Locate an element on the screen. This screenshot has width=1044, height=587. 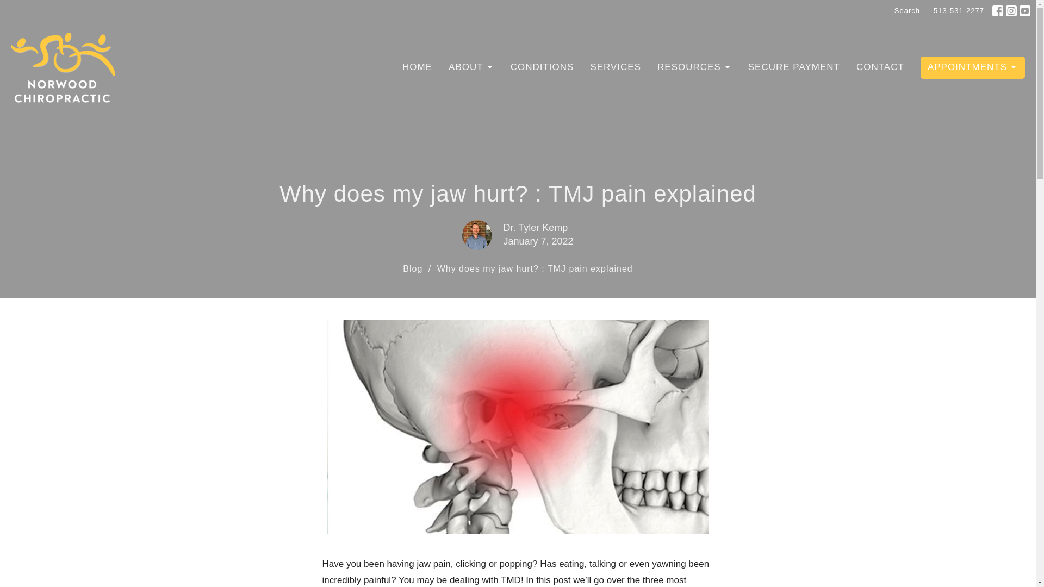
APPOINTMENTS is located at coordinates (973, 67).